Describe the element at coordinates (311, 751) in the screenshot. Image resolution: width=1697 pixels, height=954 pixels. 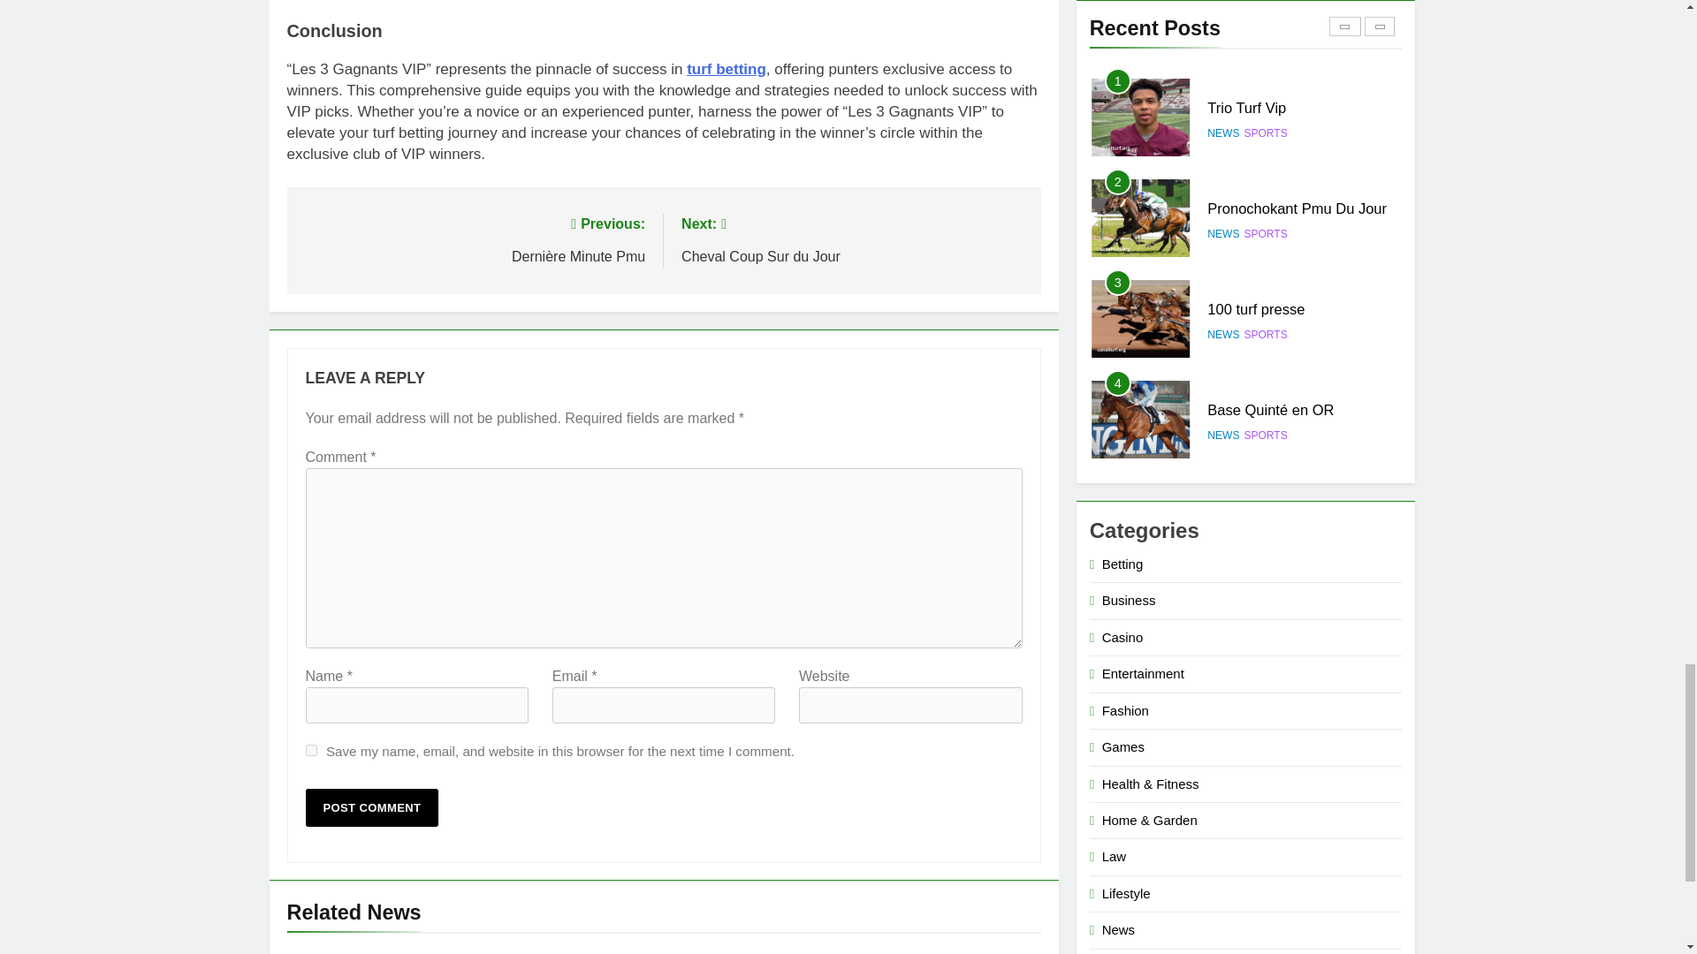
I see `yes` at that location.